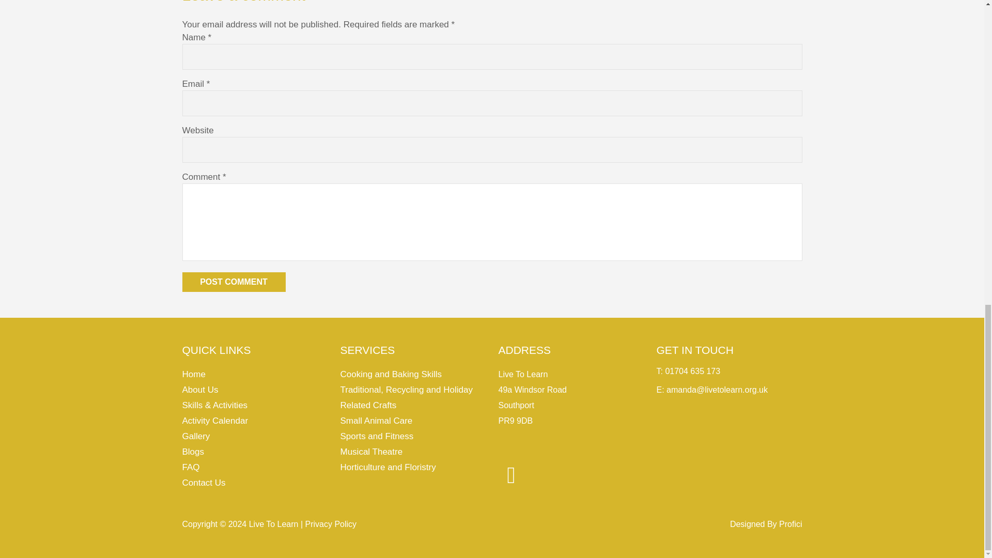 This screenshot has width=992, height=558. Describe the element at coordinates (406, 397) in the screenshot. I see `Traditional, Recycling and Holiday Related Crafts` at that location.